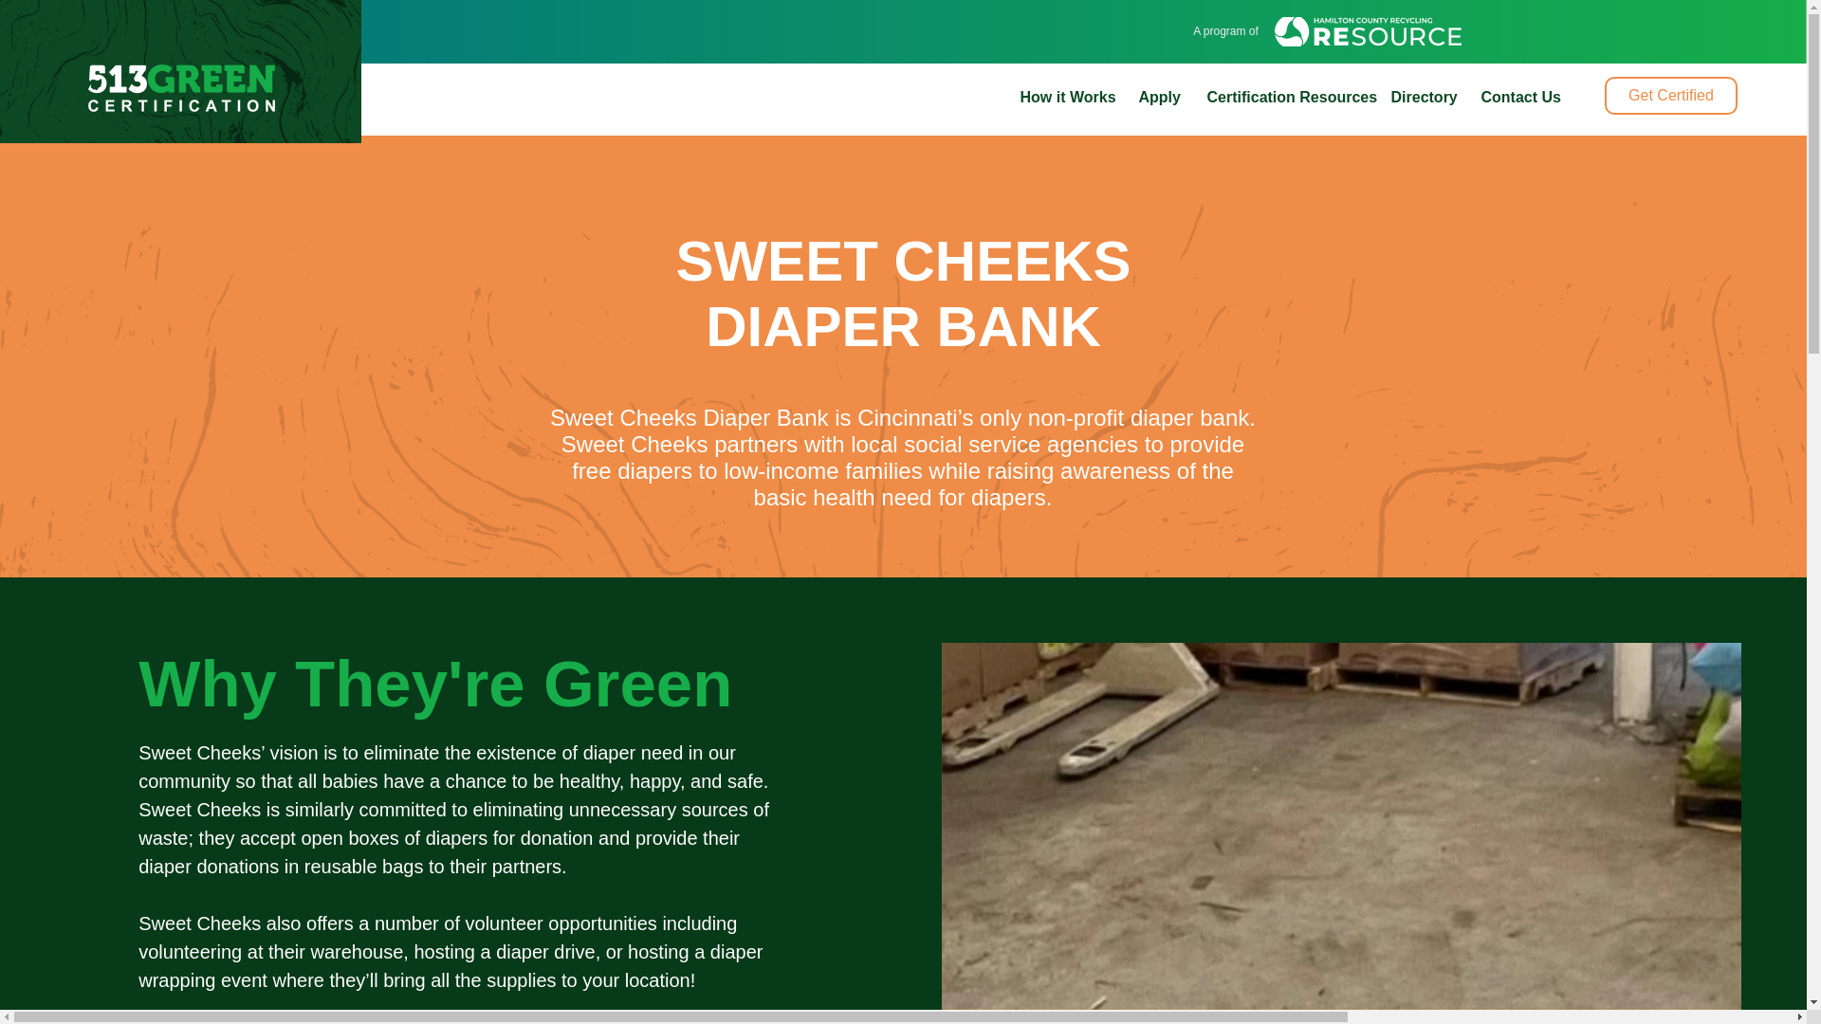 The image size is (1821, 1024). Describe the element at coordinates (1670, 95) in the screenshot. I see `Get Certified` at that location.